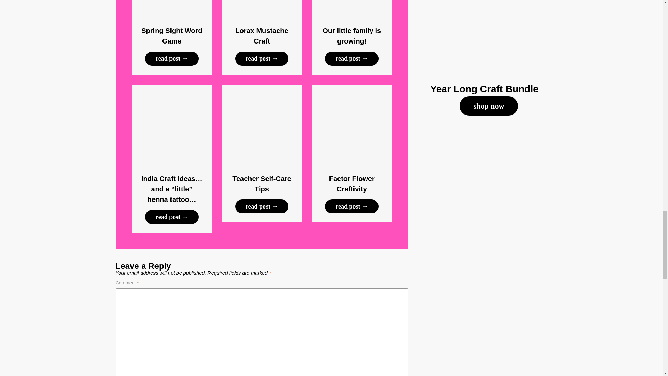  Describe the element at coordinates (262, 125) in the screenshot. I see `Teacher Self-Care Tips 7` at that location.